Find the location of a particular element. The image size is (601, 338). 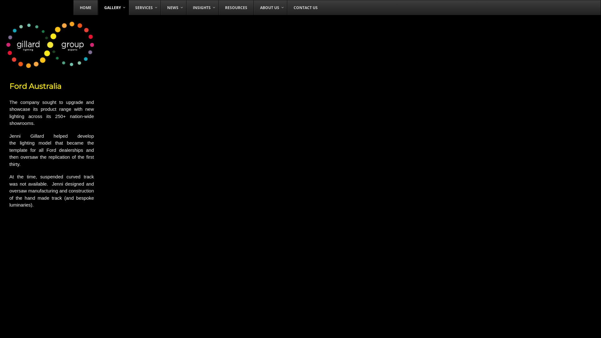

GALLERY is located at coordinates (113, 8).